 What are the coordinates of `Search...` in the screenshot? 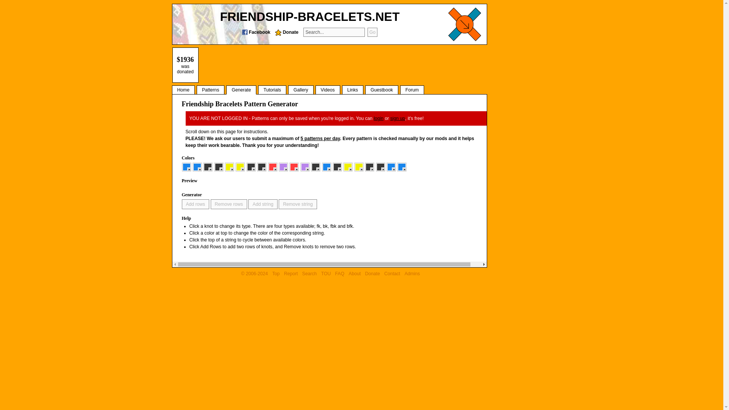 It's located at (334, 32).